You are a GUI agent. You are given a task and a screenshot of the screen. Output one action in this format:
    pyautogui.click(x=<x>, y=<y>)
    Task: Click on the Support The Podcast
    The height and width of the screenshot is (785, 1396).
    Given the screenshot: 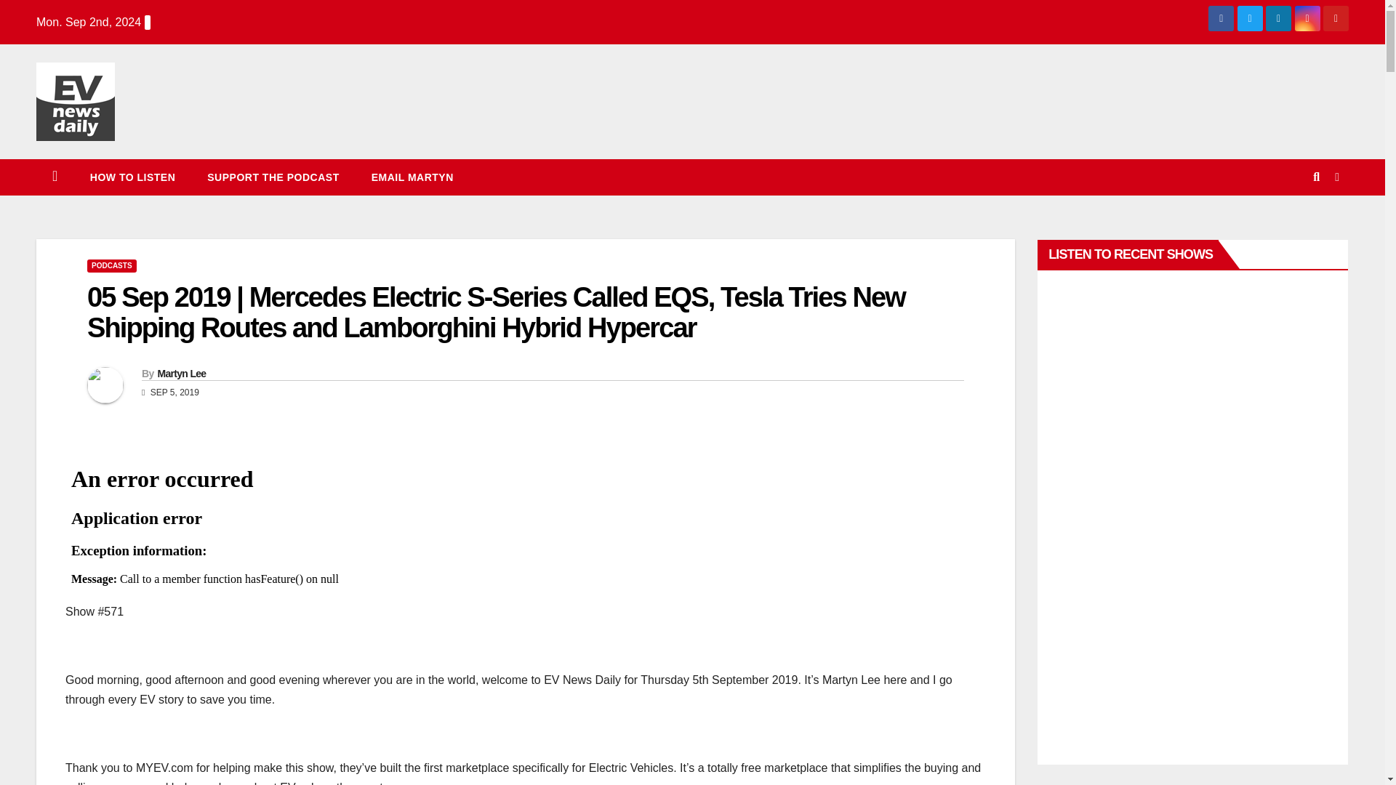 What is the action you would take?
    pyautogui.click(x=273, y=177)
    